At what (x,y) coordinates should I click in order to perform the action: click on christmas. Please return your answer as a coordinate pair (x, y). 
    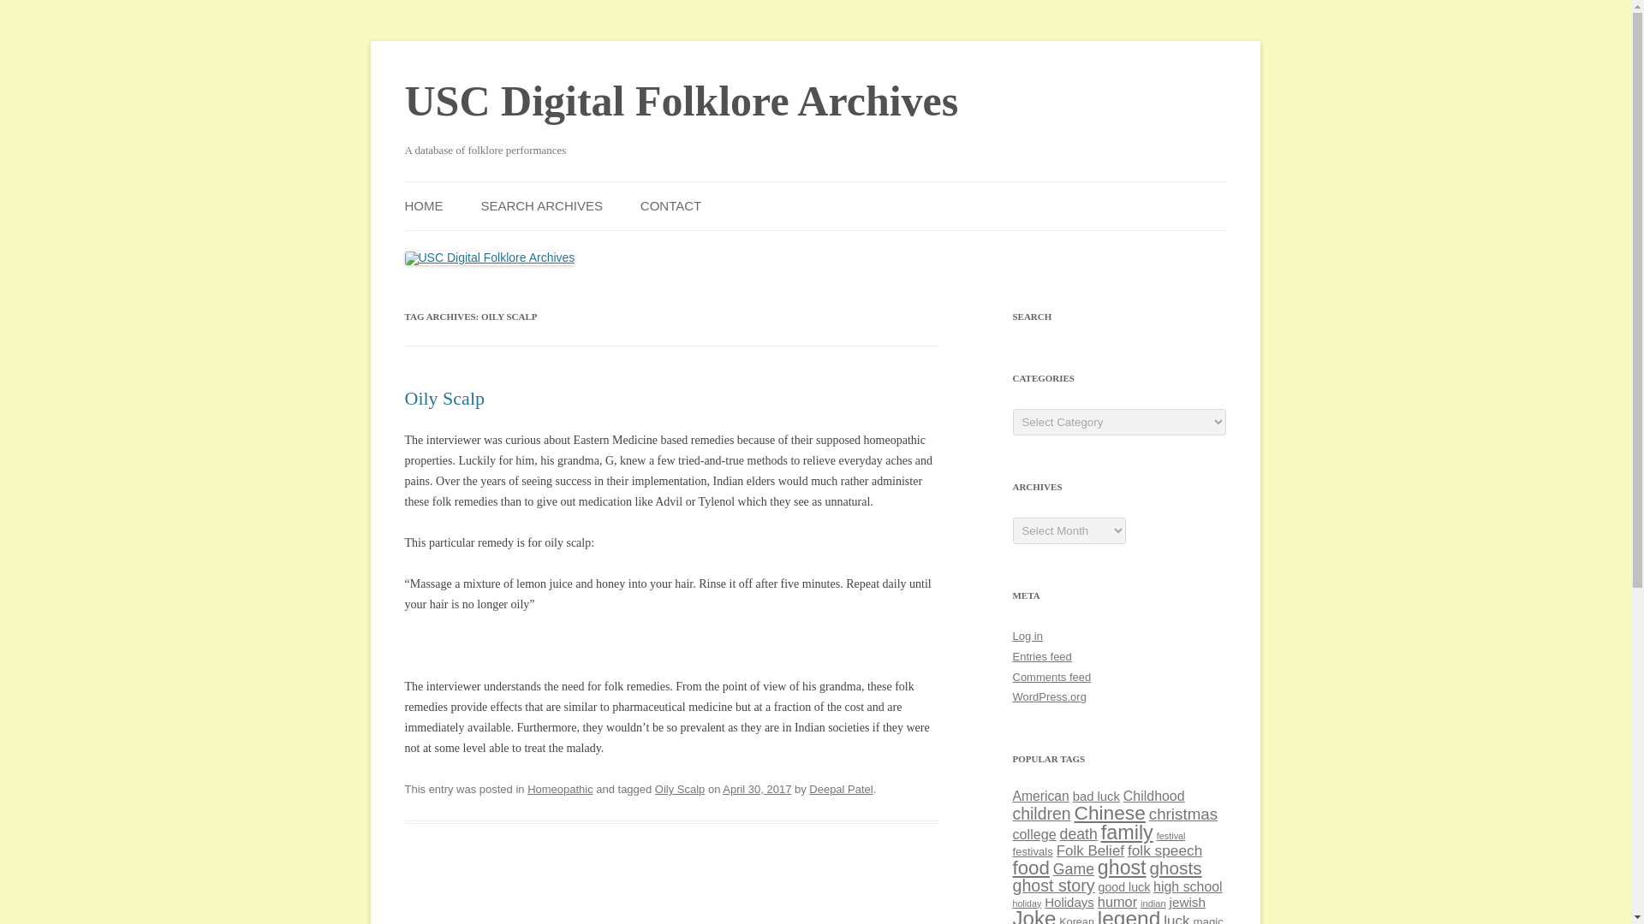
    Looking at the image, I should click on (1183, 814).